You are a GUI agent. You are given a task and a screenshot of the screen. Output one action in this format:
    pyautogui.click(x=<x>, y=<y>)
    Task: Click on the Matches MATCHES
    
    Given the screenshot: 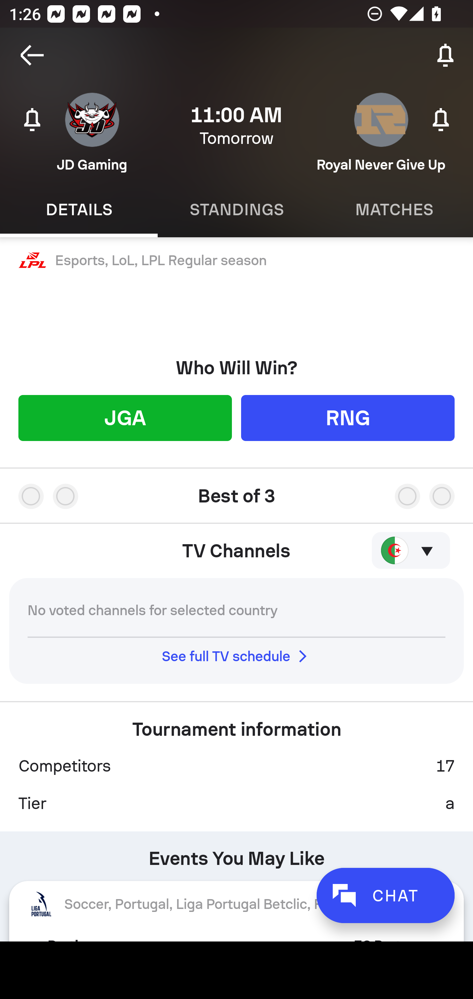 What is the action you would take?
    pyautogui.click(x=394, y=210)
    